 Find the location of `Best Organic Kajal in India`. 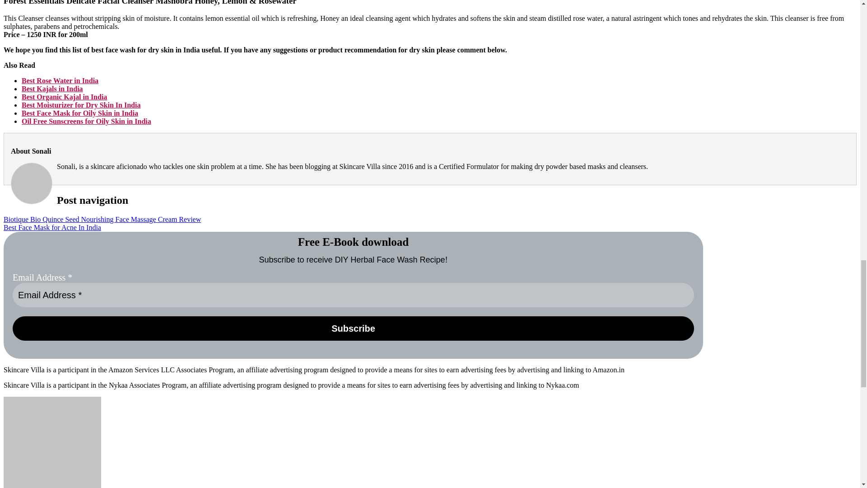

Best Organic Kajal in India is located at coordinates (64, 97).